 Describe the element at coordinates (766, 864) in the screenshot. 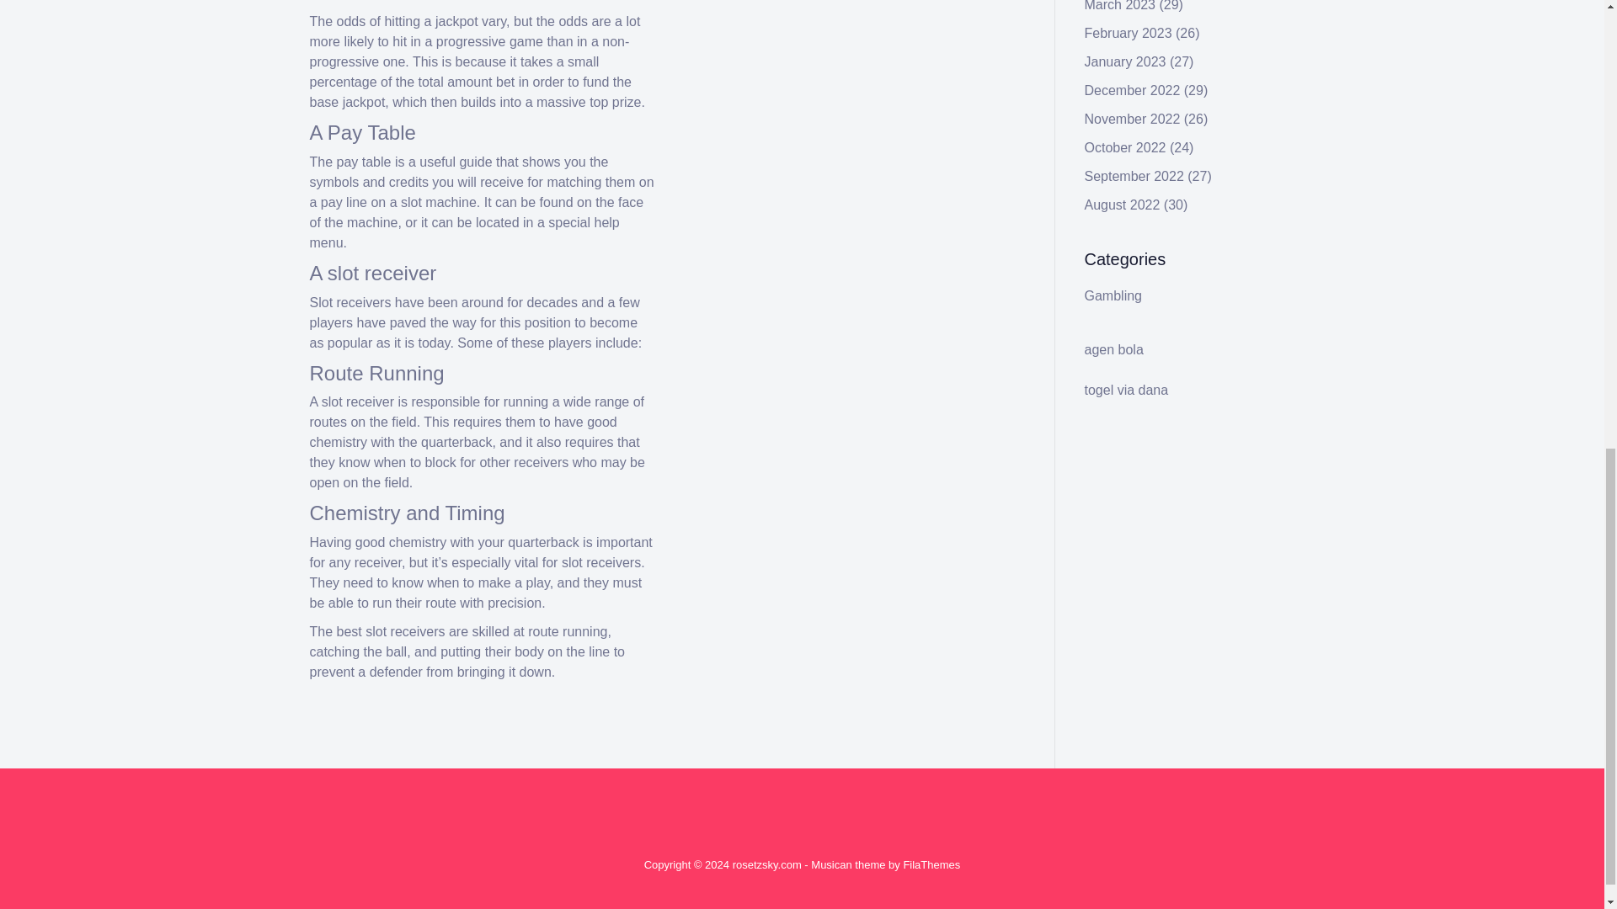

I see `rosetzsky.com` at that location.